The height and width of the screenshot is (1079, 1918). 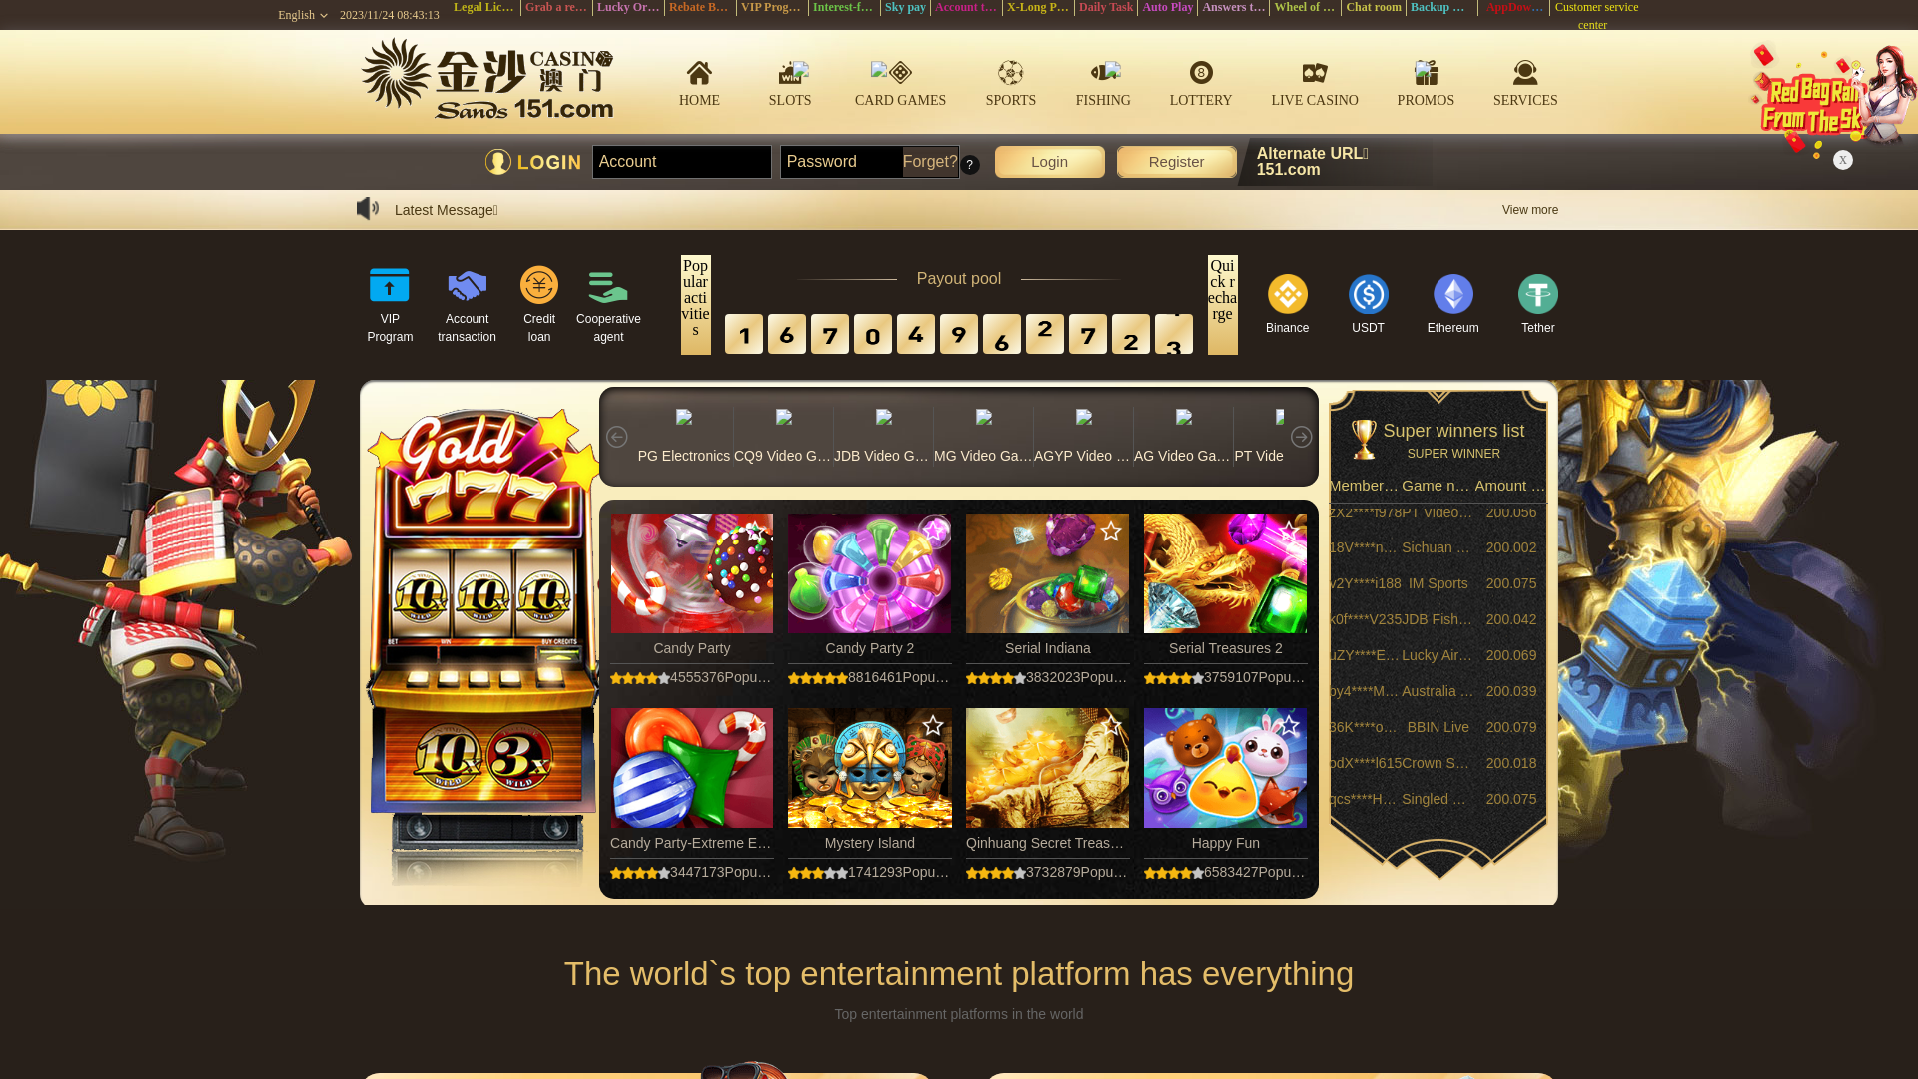 What do you see at coordinates (901, 82) in the screenshot?
I see `CARD GAMES` at bounding box center [901, 82].